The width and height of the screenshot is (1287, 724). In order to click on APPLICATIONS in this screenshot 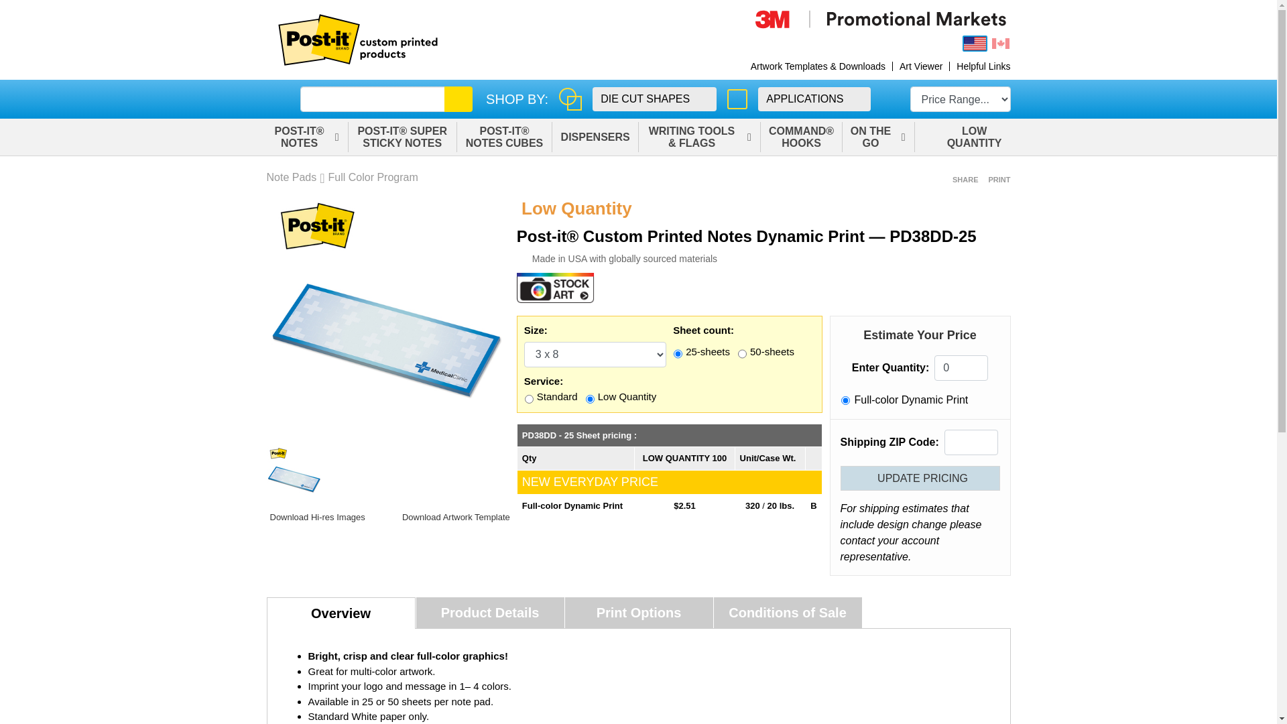, I will do `click(814, 99)`.